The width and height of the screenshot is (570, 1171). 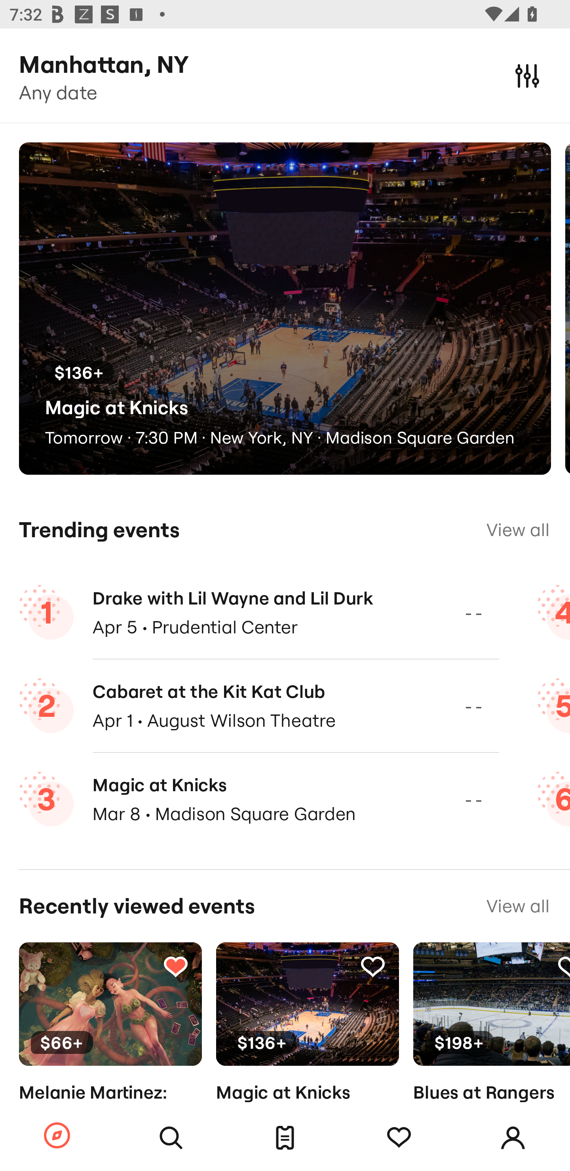 I want to click on Tracking $136+ Magic at Knicks Tomorrow · 7:30 PM, so click(x=307, y=1045).